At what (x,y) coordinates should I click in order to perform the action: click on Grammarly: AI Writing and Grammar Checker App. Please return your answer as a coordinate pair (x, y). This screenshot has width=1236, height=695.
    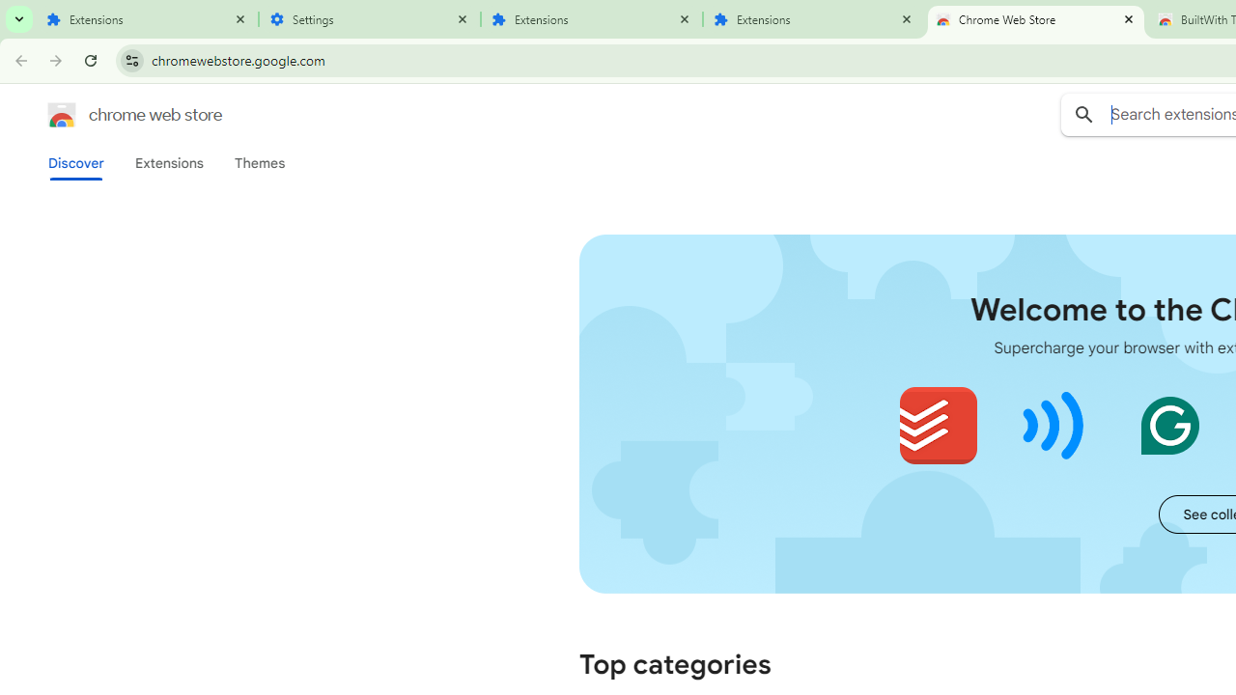
    Looking at the image, I should click on (1169, 425).